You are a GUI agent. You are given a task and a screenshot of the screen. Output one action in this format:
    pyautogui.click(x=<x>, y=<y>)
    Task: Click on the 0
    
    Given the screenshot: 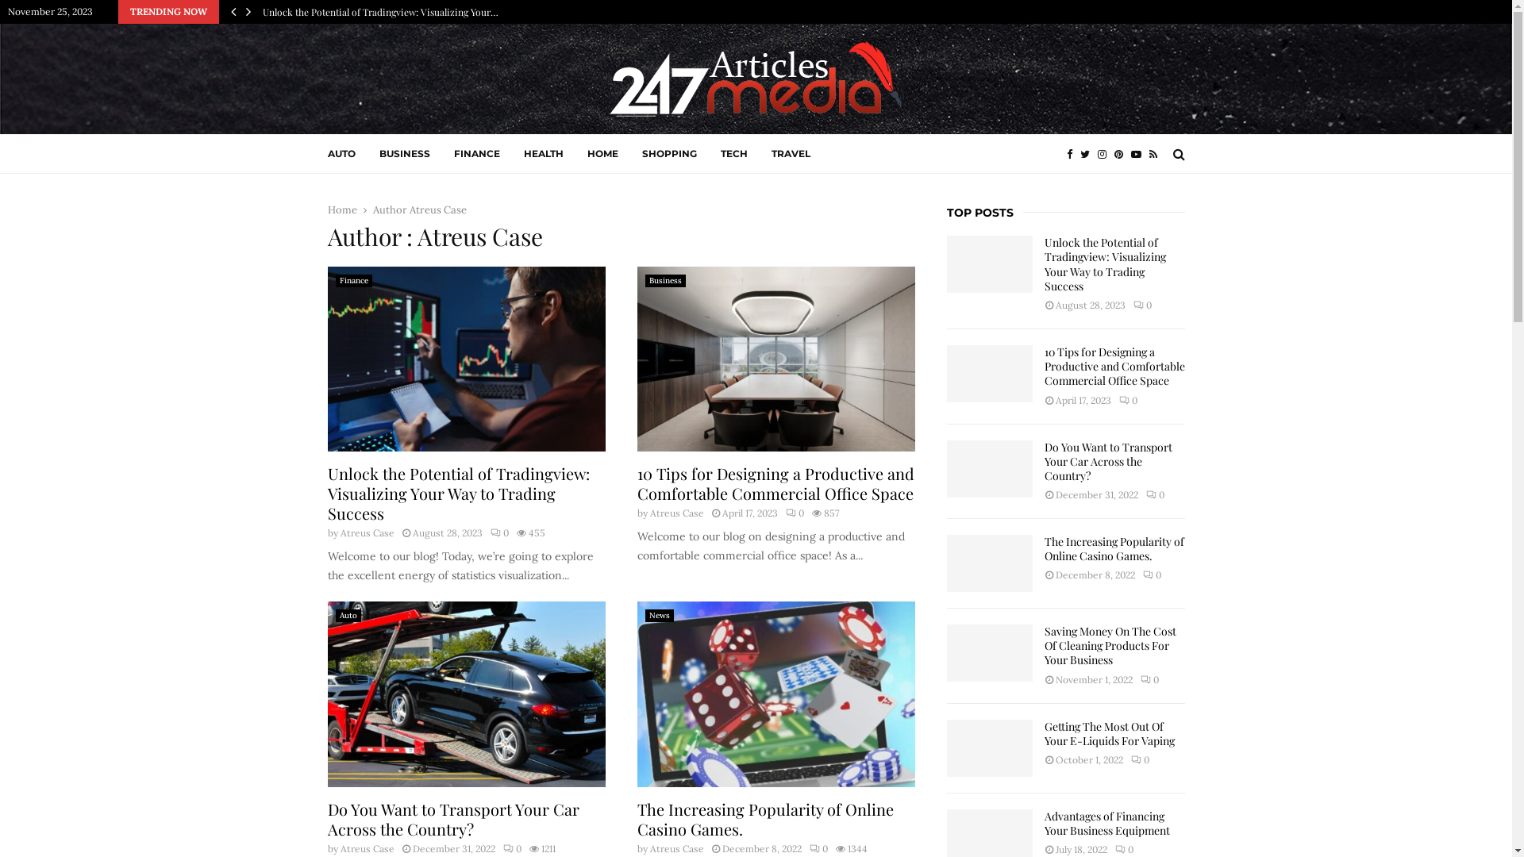 What is the action you would take?
    pyautogui.click(x=1149, y=679)
    